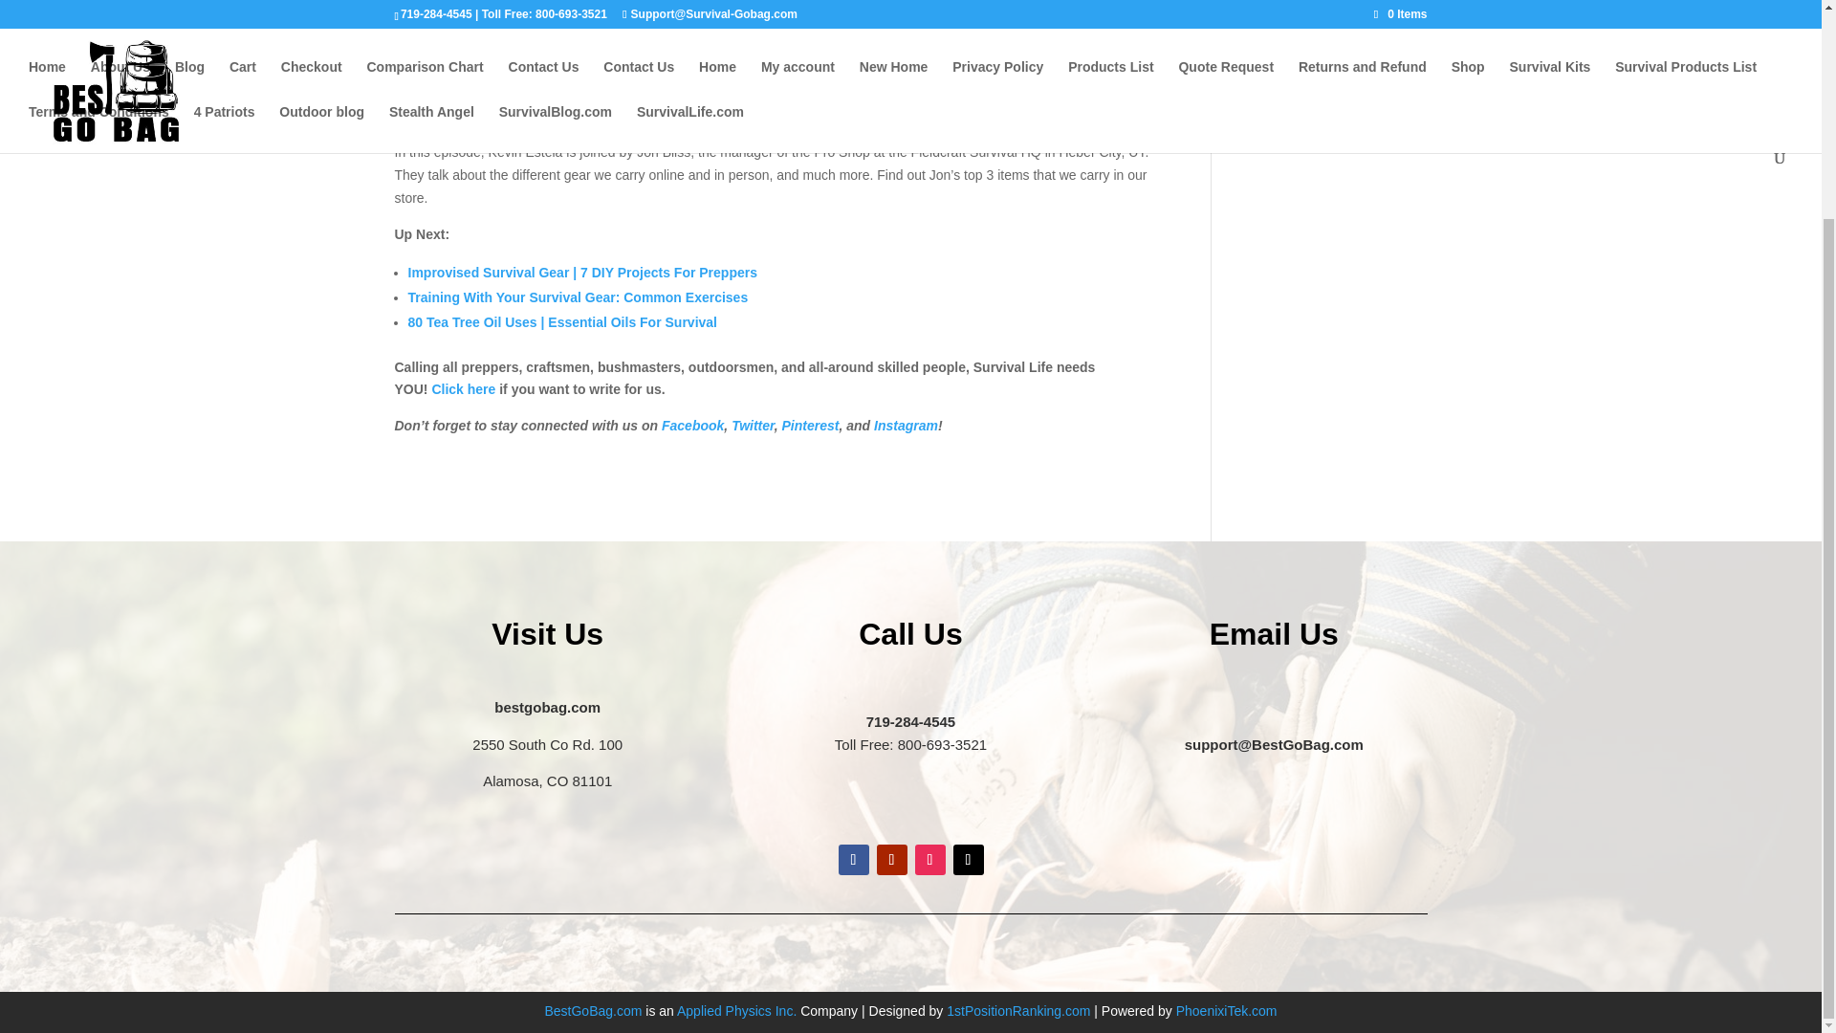 The height and width of the screenshot is (1033, 1836). What do you see at coordinates (906, 425) in the screenshot?
I see `Instagram` at bounding box center [906, 425].